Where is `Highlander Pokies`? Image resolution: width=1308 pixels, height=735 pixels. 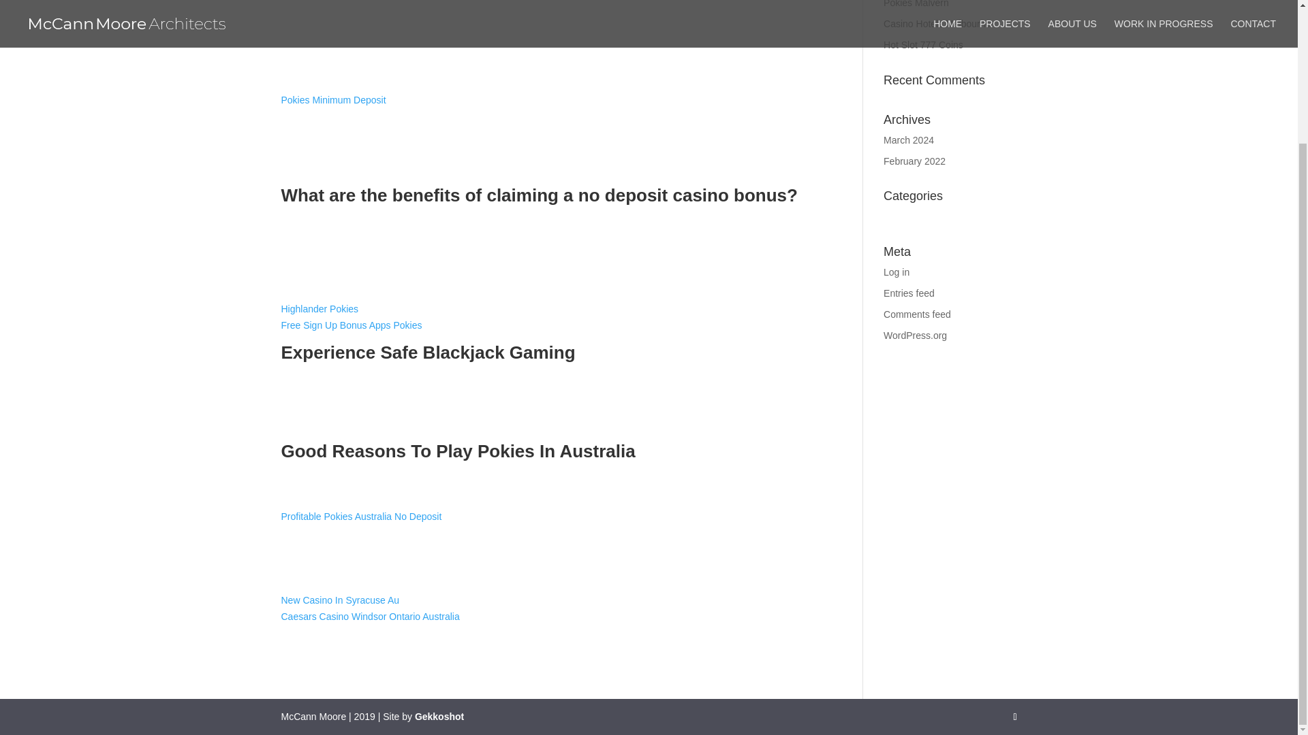
Highlander Pokies is located at coordinates (320, 309).